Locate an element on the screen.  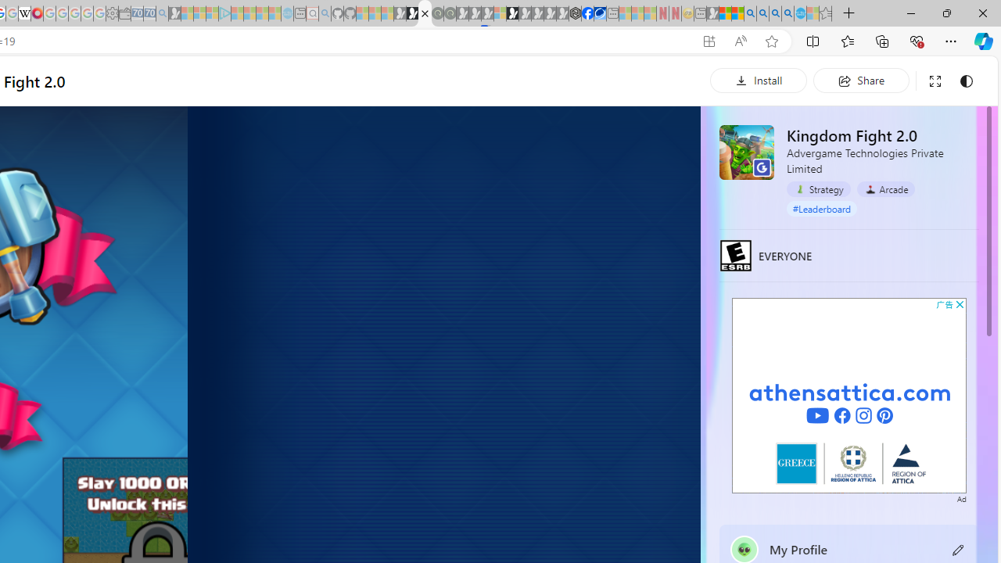
Services - Maintenance | Sky Blue Bikes - Sky Blue Bikes is located at coordinates (800, 14).